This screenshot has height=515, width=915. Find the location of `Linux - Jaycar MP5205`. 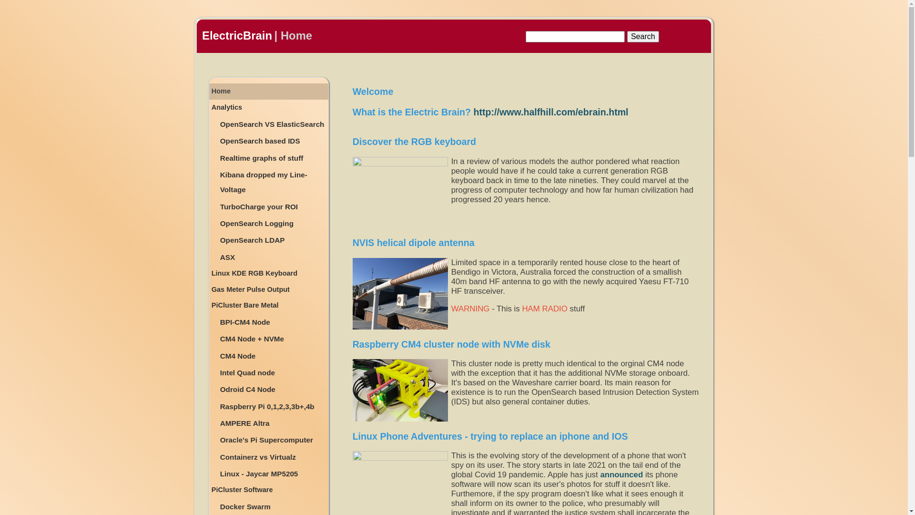

Linux - Jaycar MP5205 is located at coordinates (274, 474).